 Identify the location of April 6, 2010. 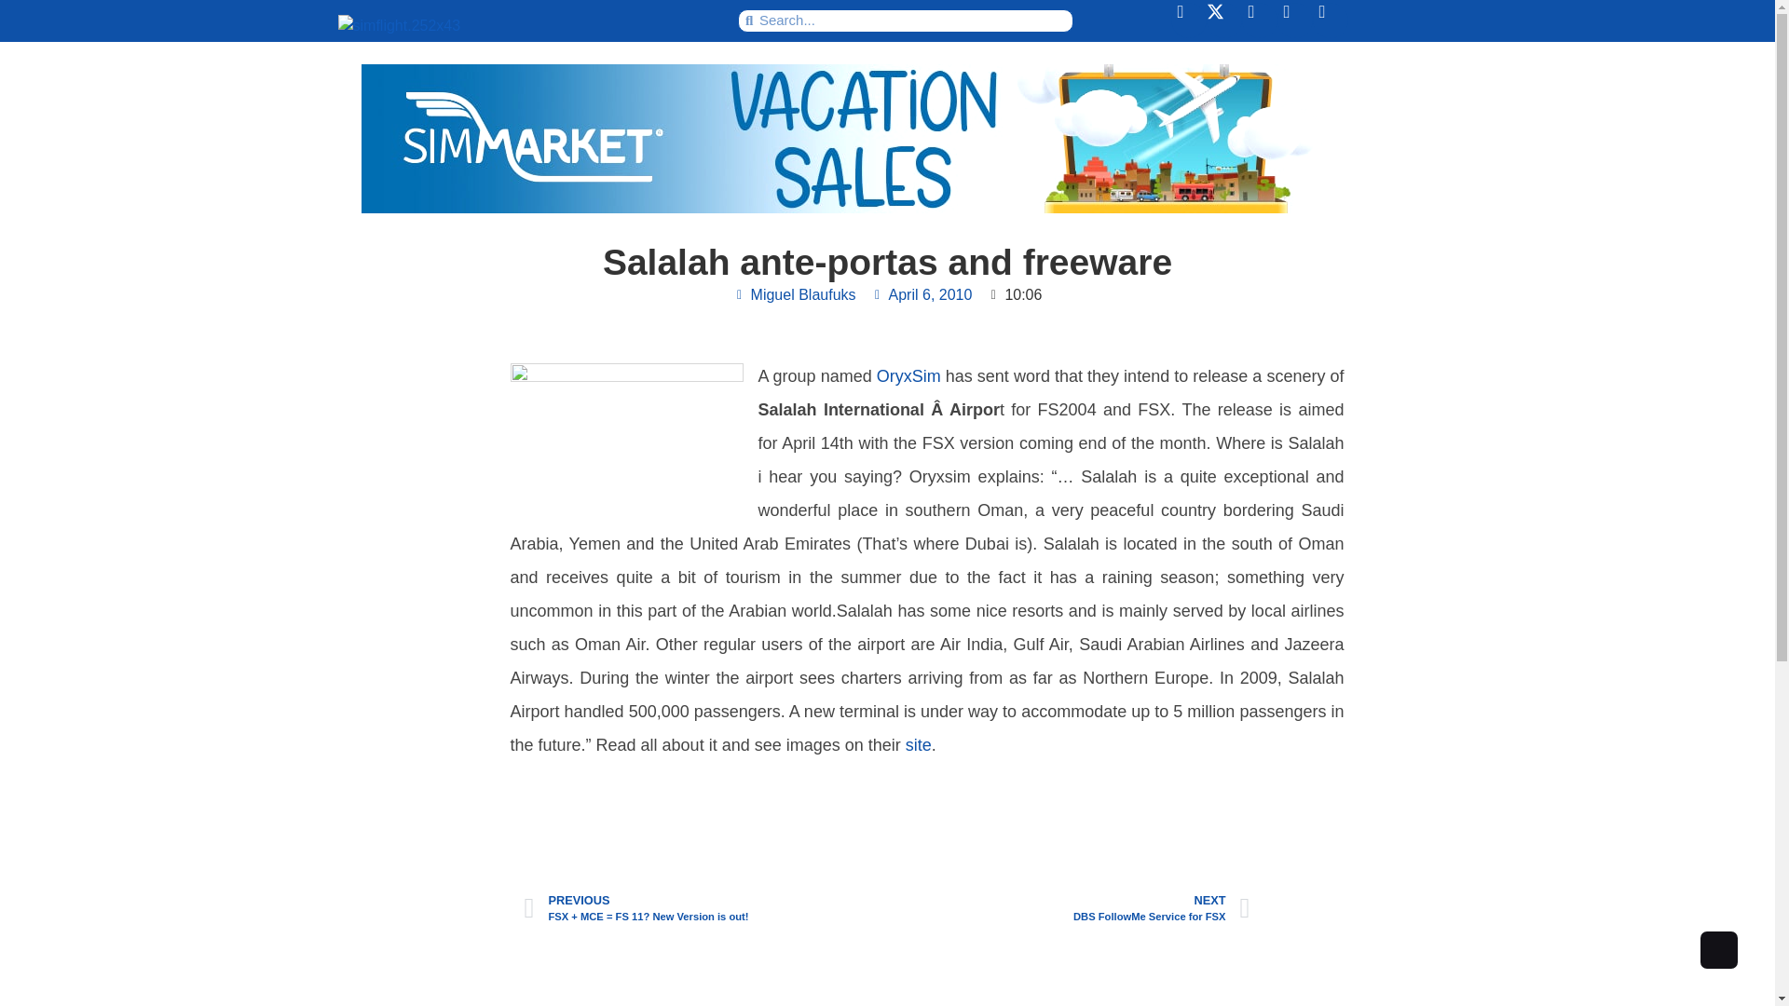
(911, 376).